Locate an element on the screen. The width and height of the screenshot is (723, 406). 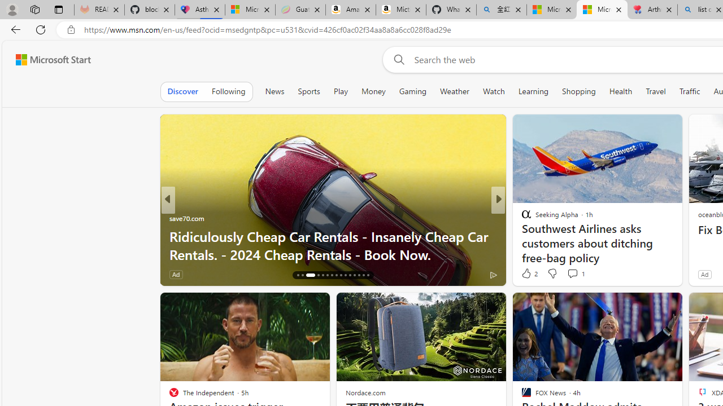
Play is located at coordinates (340, 91).